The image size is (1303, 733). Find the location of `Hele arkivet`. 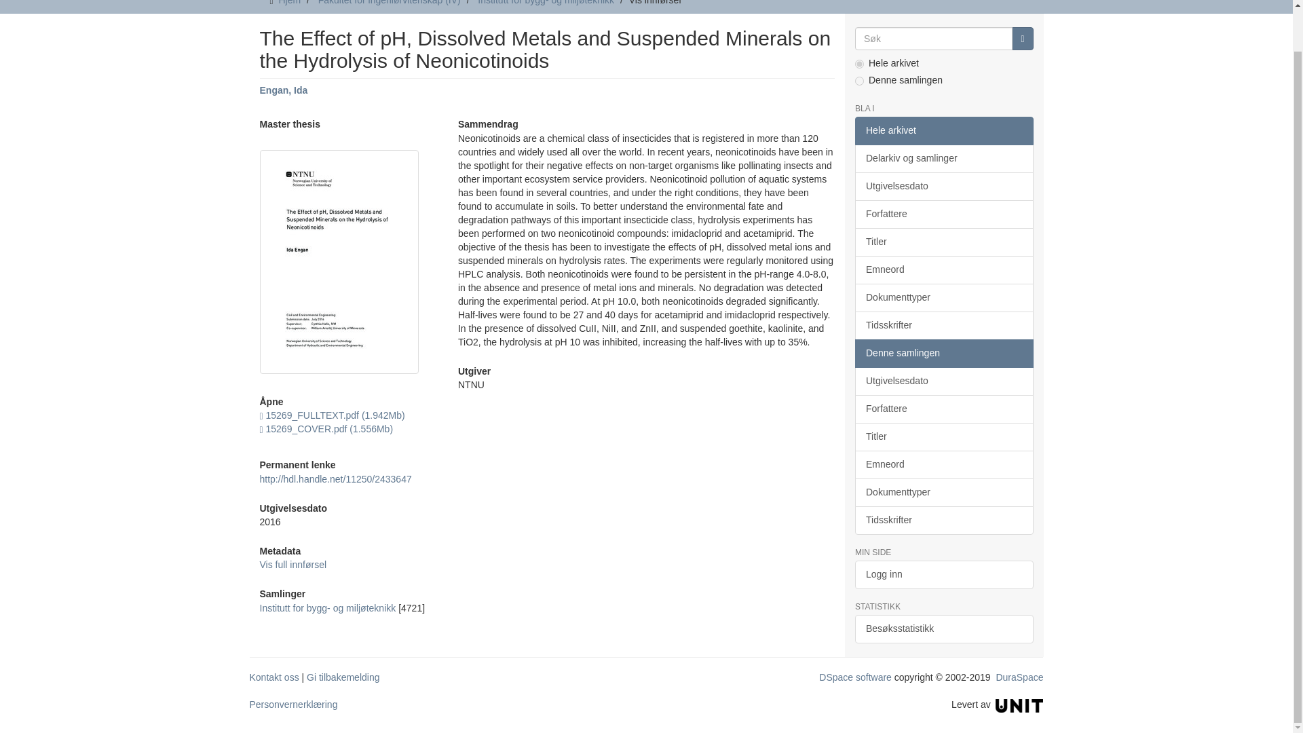

Hele arkivet is located at coordinates (943, 130).